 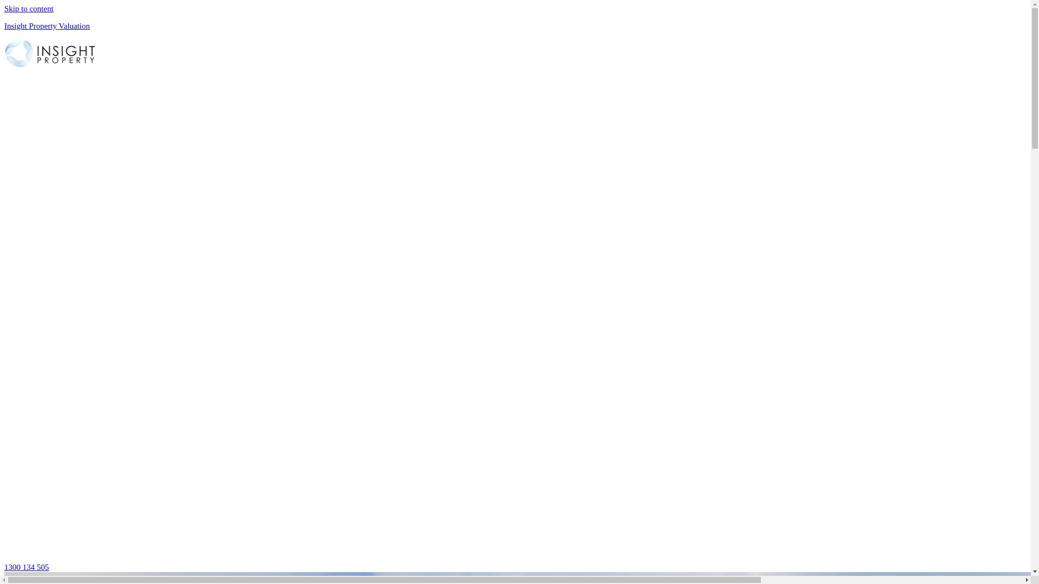 What do you see at coordinates (29, 9) in the screenshot?
I see `Skip to content` at bounding box center [29, 9].